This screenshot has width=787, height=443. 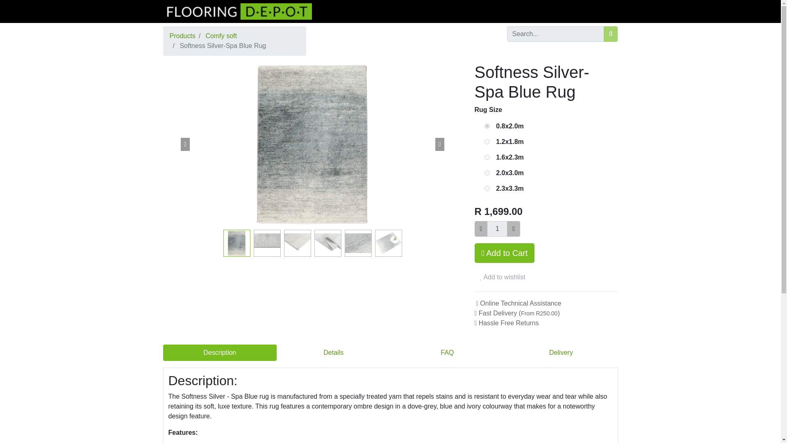 I want to click on 507, so click(x=487, y=142).